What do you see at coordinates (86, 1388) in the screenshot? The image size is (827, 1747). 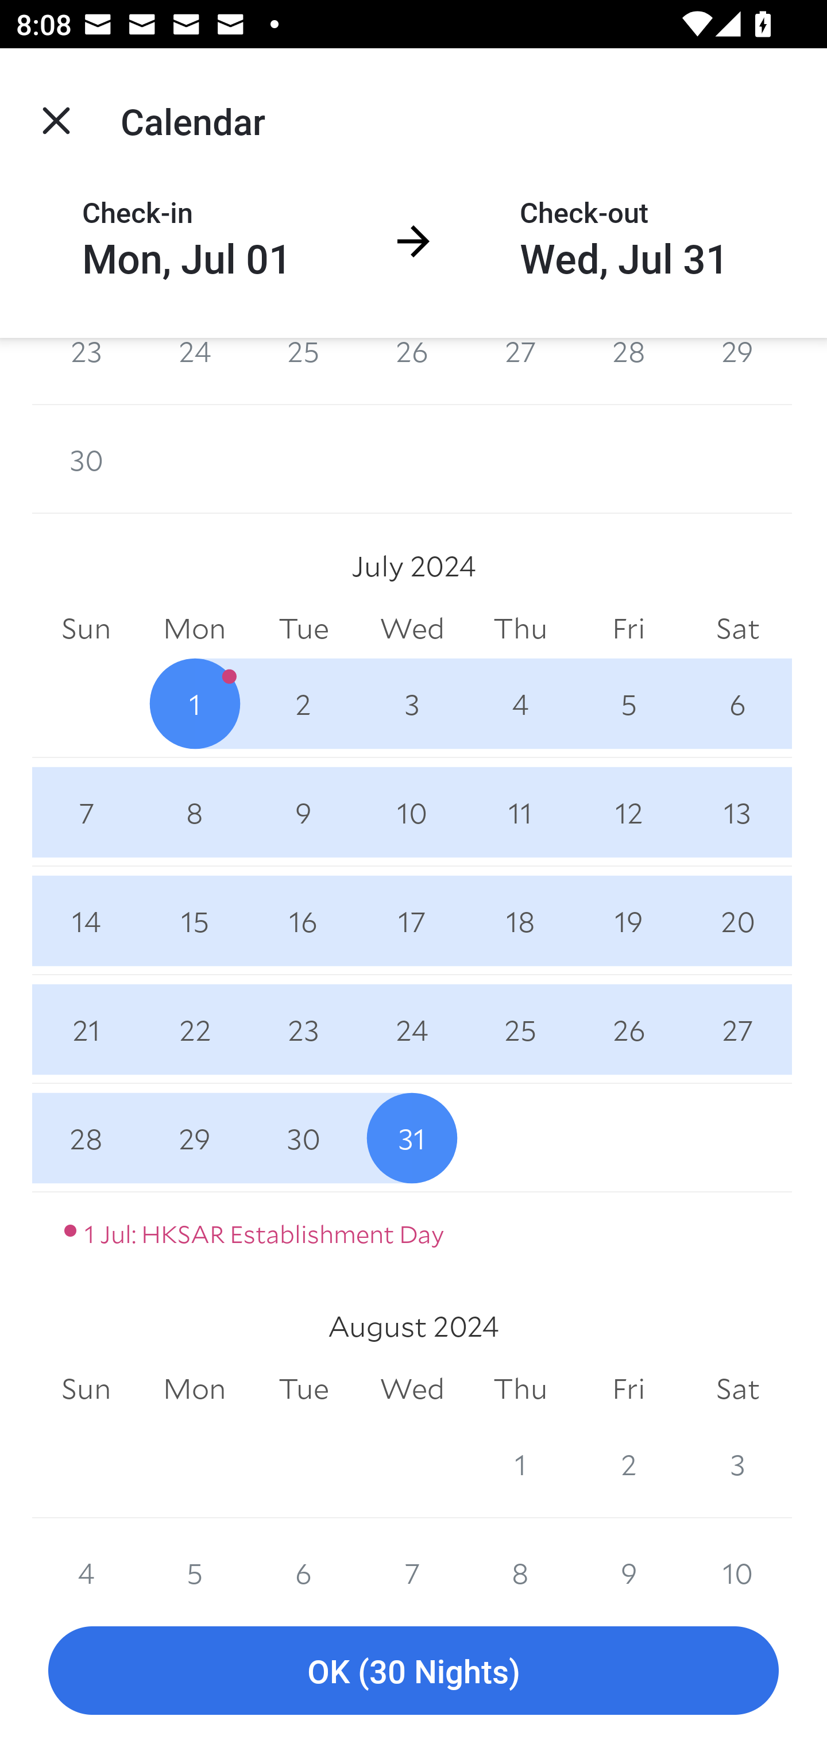 I see `Sun` at bounding box center [86, 1388].